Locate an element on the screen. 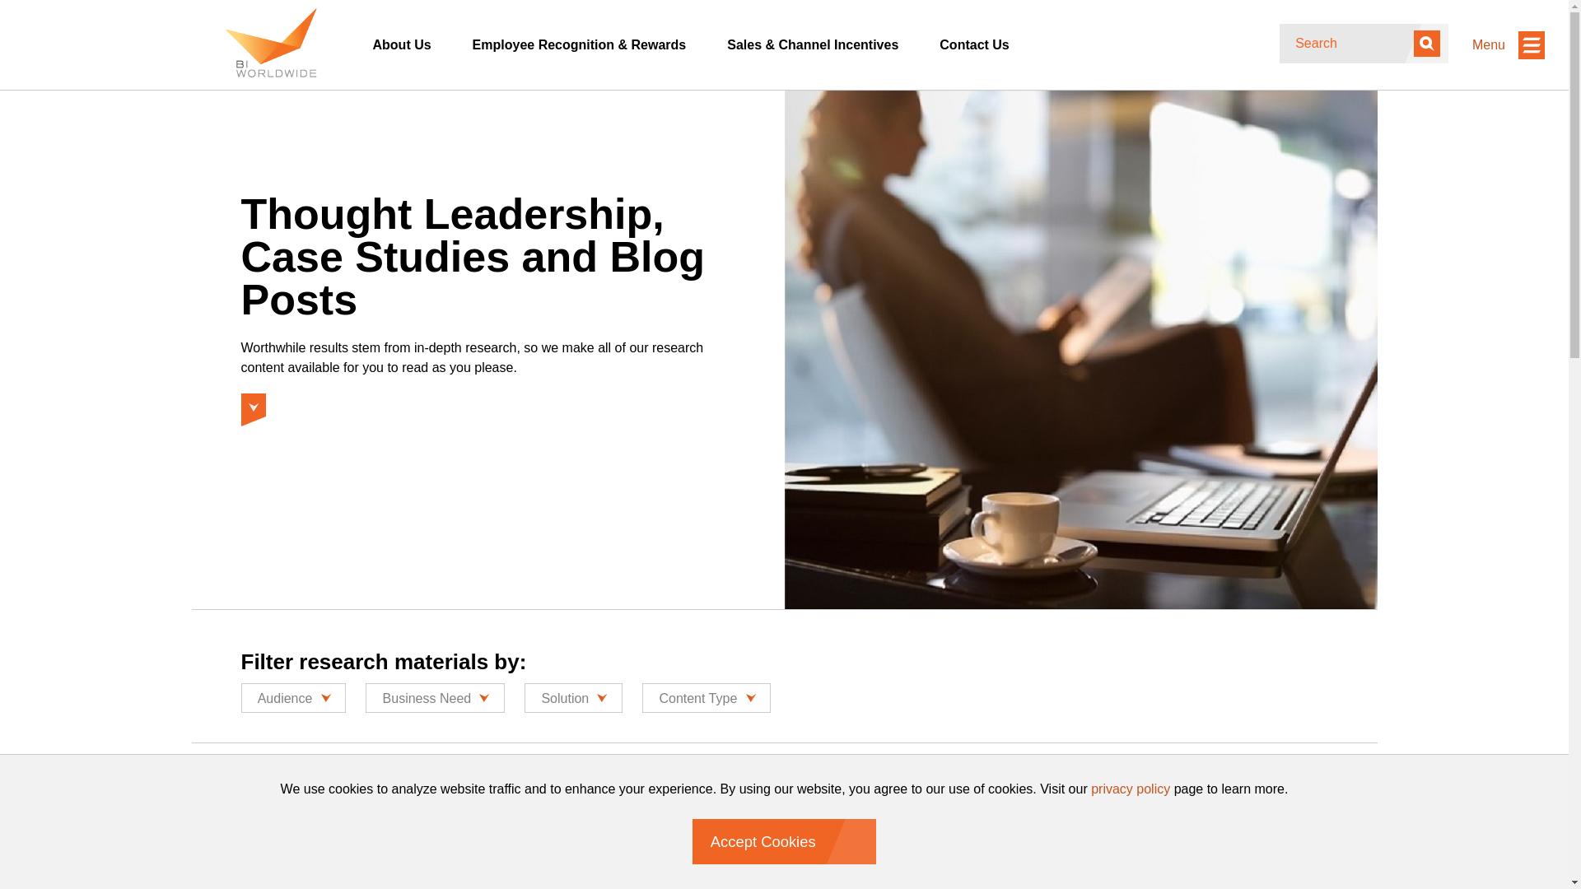 This screenshot has width=1581, height=889. Clear all filters is located at coordinates (504, 829).